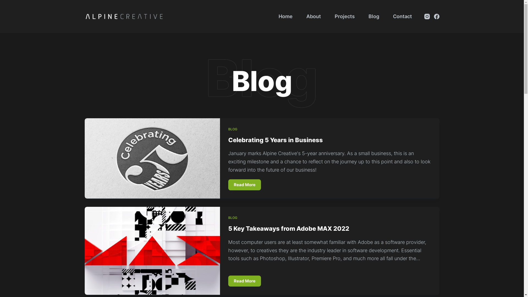 The height and width of the screenshot is (297, 528). Describe the element at coordinates (245, 281) in the screenshot. I see `Read More
5 Key Takeaways from Adobe MAX 2022` at that location.